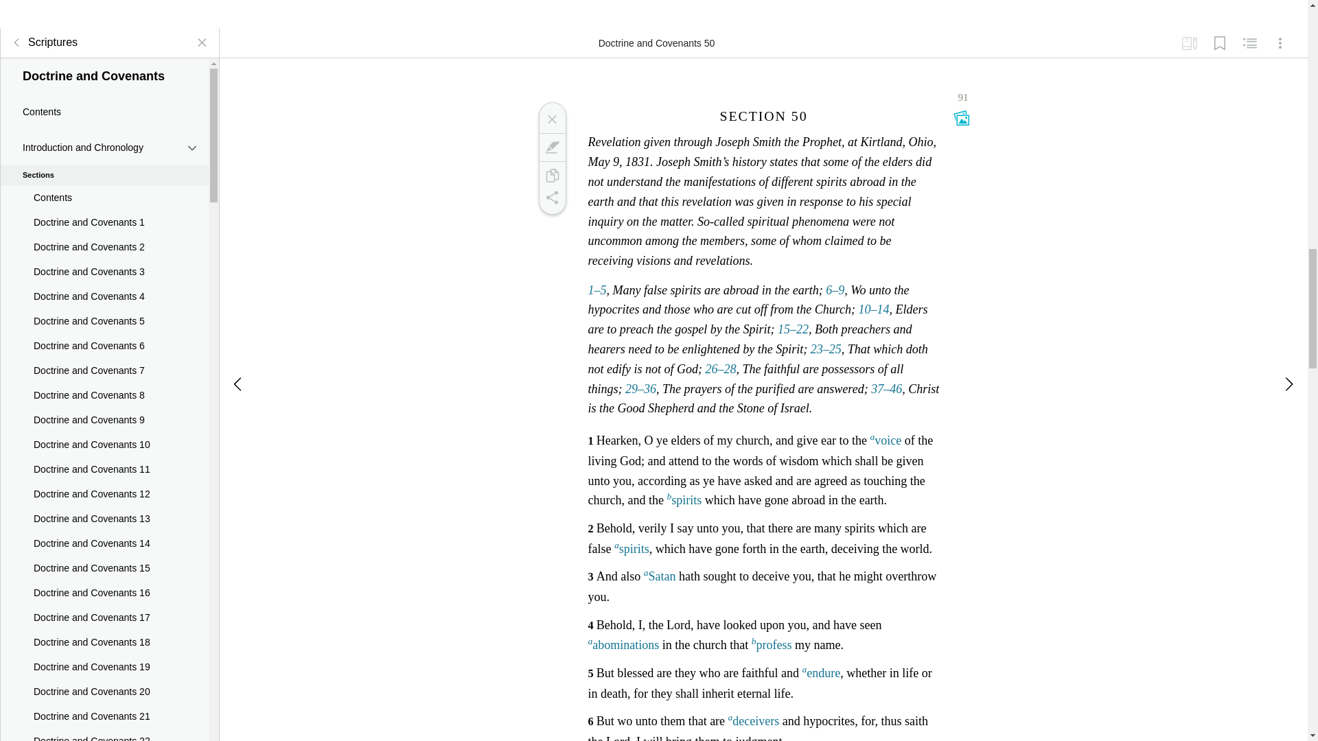  What do you see at coordinates (16, 43) in the screenshot?
I see `Table of Contents` at bounding box center [16, 43].